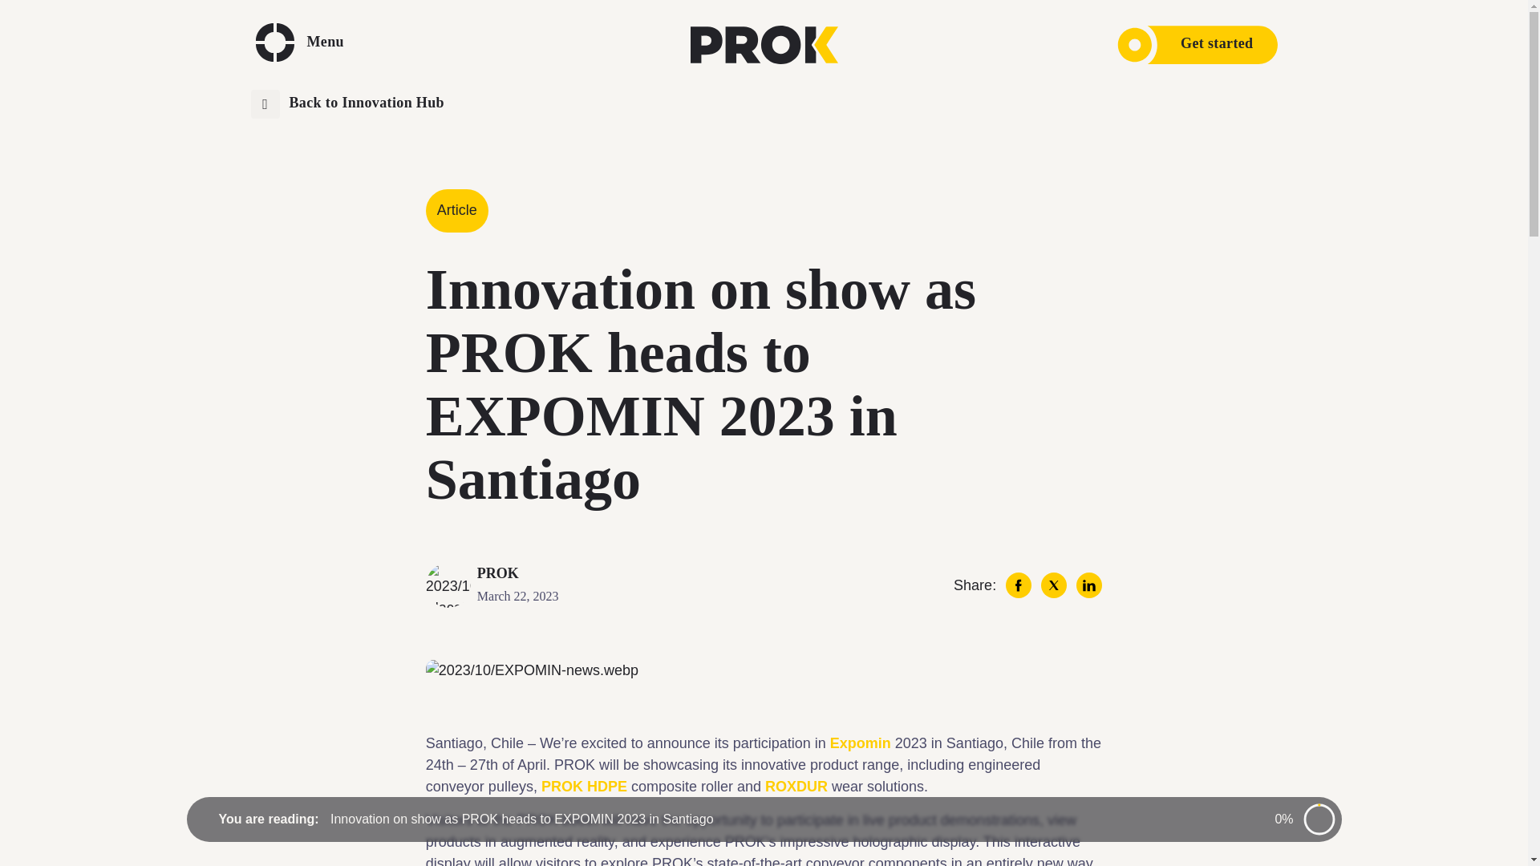 The width and height of the screenshot is (1540, 866). Describe the element at coordinates (346, 104) in the screenshot. I see `Back to Innovation Hub` at that location.